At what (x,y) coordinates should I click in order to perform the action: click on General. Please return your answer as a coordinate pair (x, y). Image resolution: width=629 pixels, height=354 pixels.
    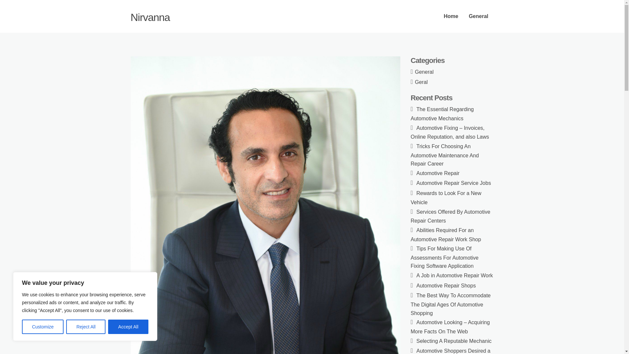
    Looking at the image, I should click on (479, 16).